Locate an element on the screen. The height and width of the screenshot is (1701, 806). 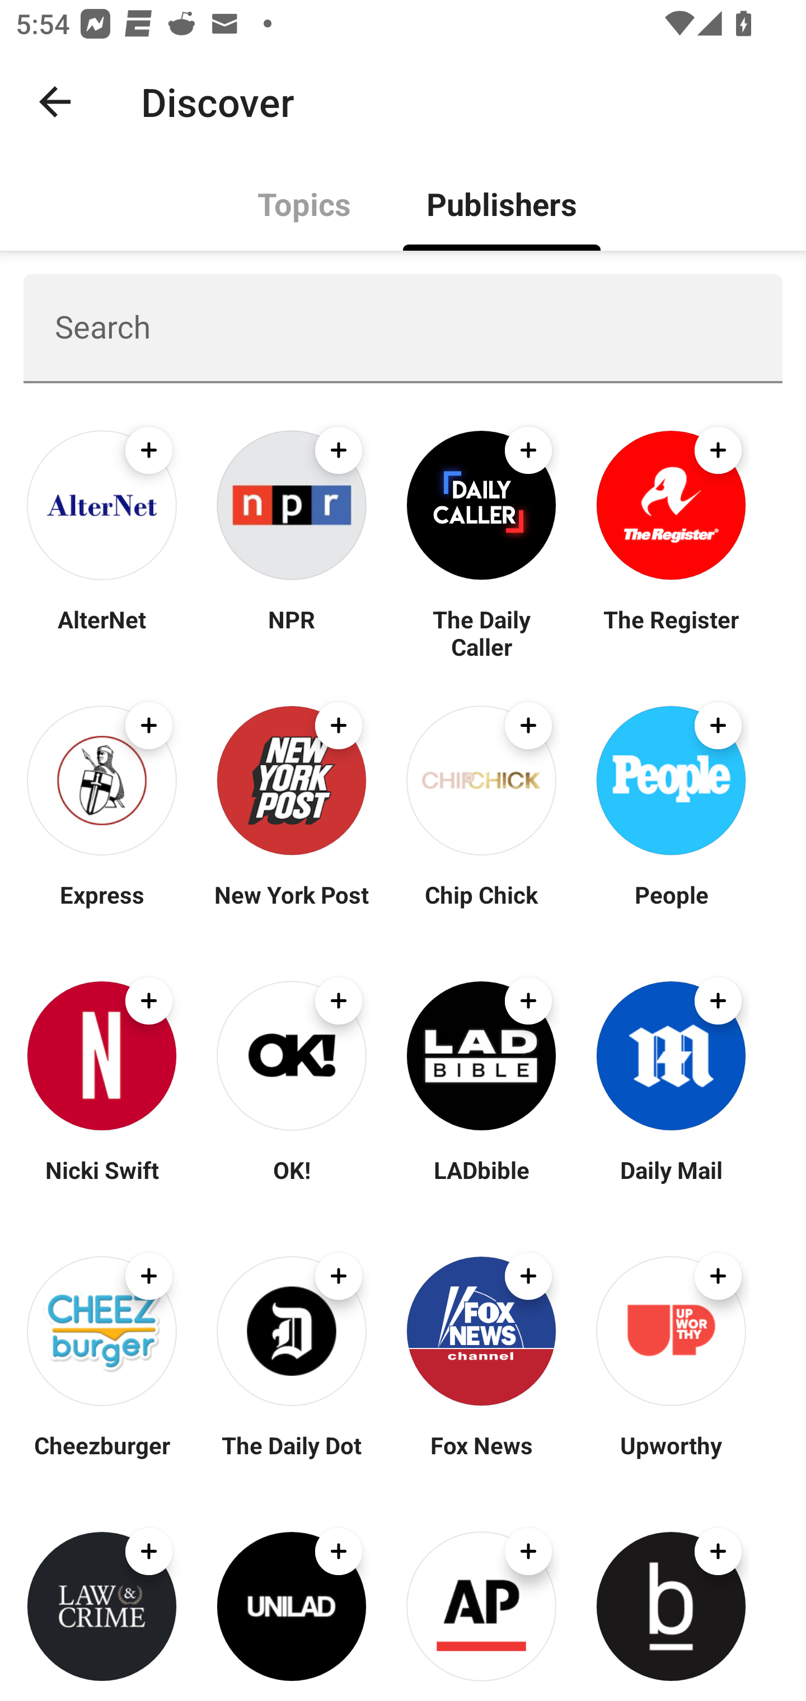
Chip Chick is located at coordinates (481, 908).